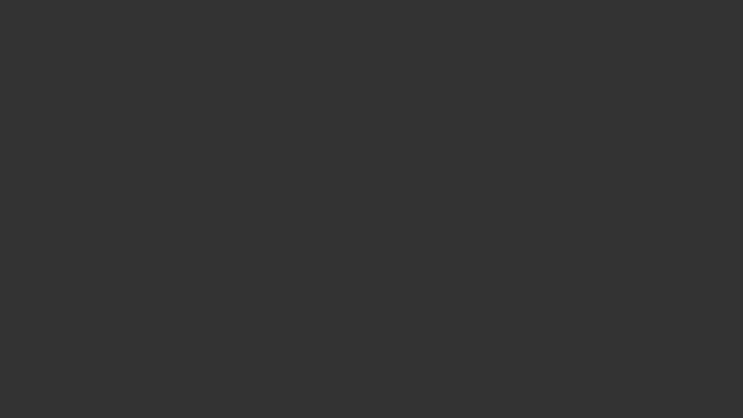 The image size is (743, 418). I want to click on Team Lead, so click(45, 95).